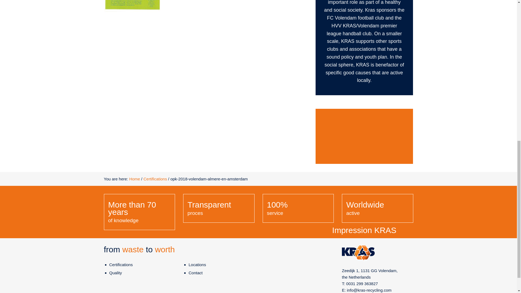  I want to click on Quality, so click(115, 273).